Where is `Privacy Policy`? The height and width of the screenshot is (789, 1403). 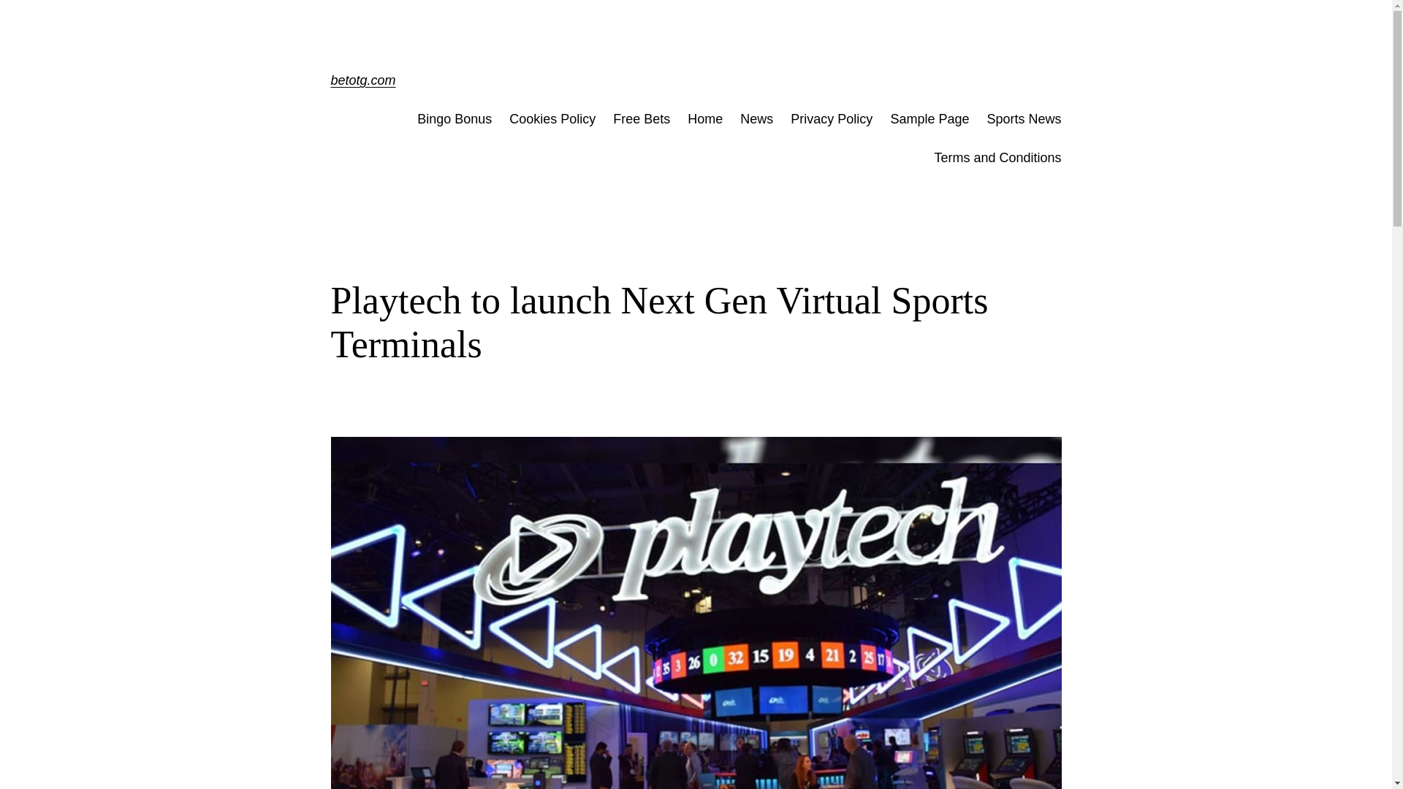 Privacy Policy is located at coordinates (832, 120).